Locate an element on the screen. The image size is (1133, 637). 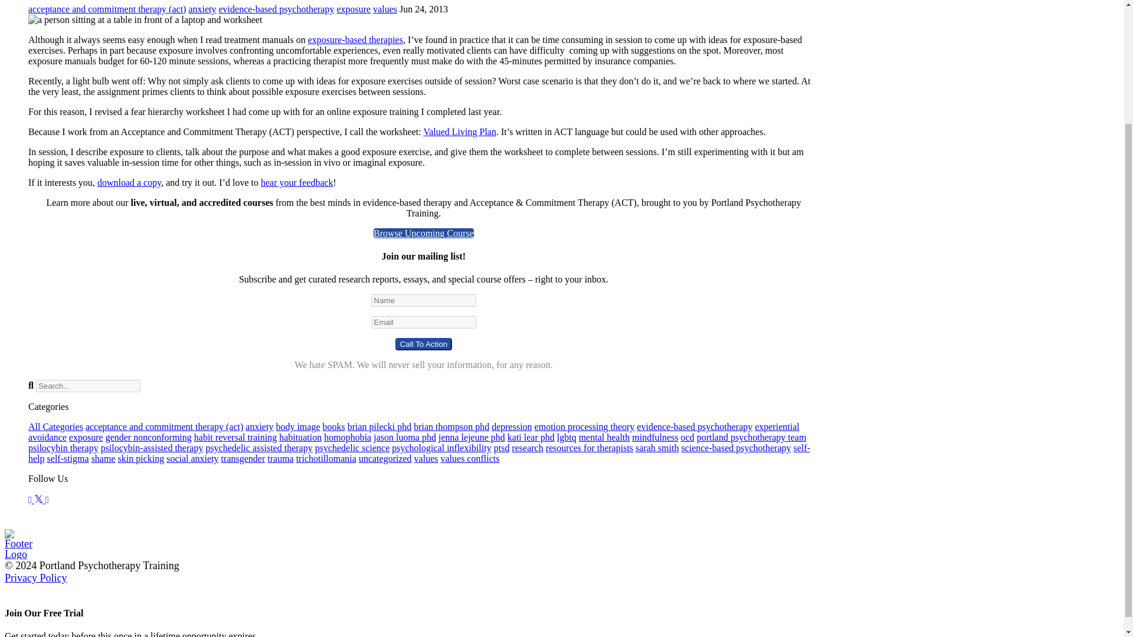
body image is located at coordinates (297, 426).